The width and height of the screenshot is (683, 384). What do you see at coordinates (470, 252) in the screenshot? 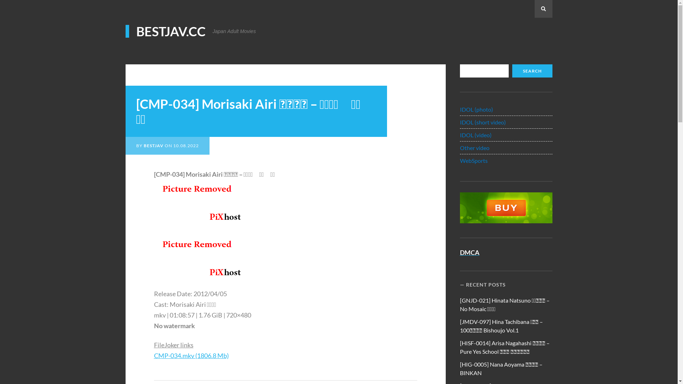
I see `DMCA` at bounding box center [470, 252].